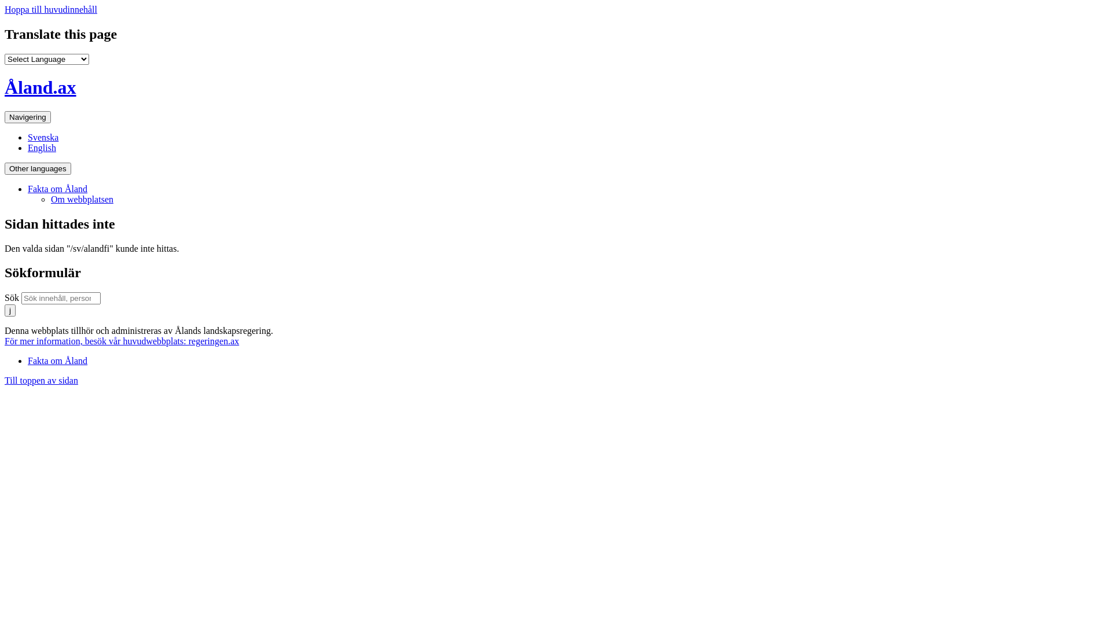 This screenshot has width=1111, height=625. What do you see at coordinates (28, 117) in the screenshot?
I see `Navigering` at bounding box center [28, 117].